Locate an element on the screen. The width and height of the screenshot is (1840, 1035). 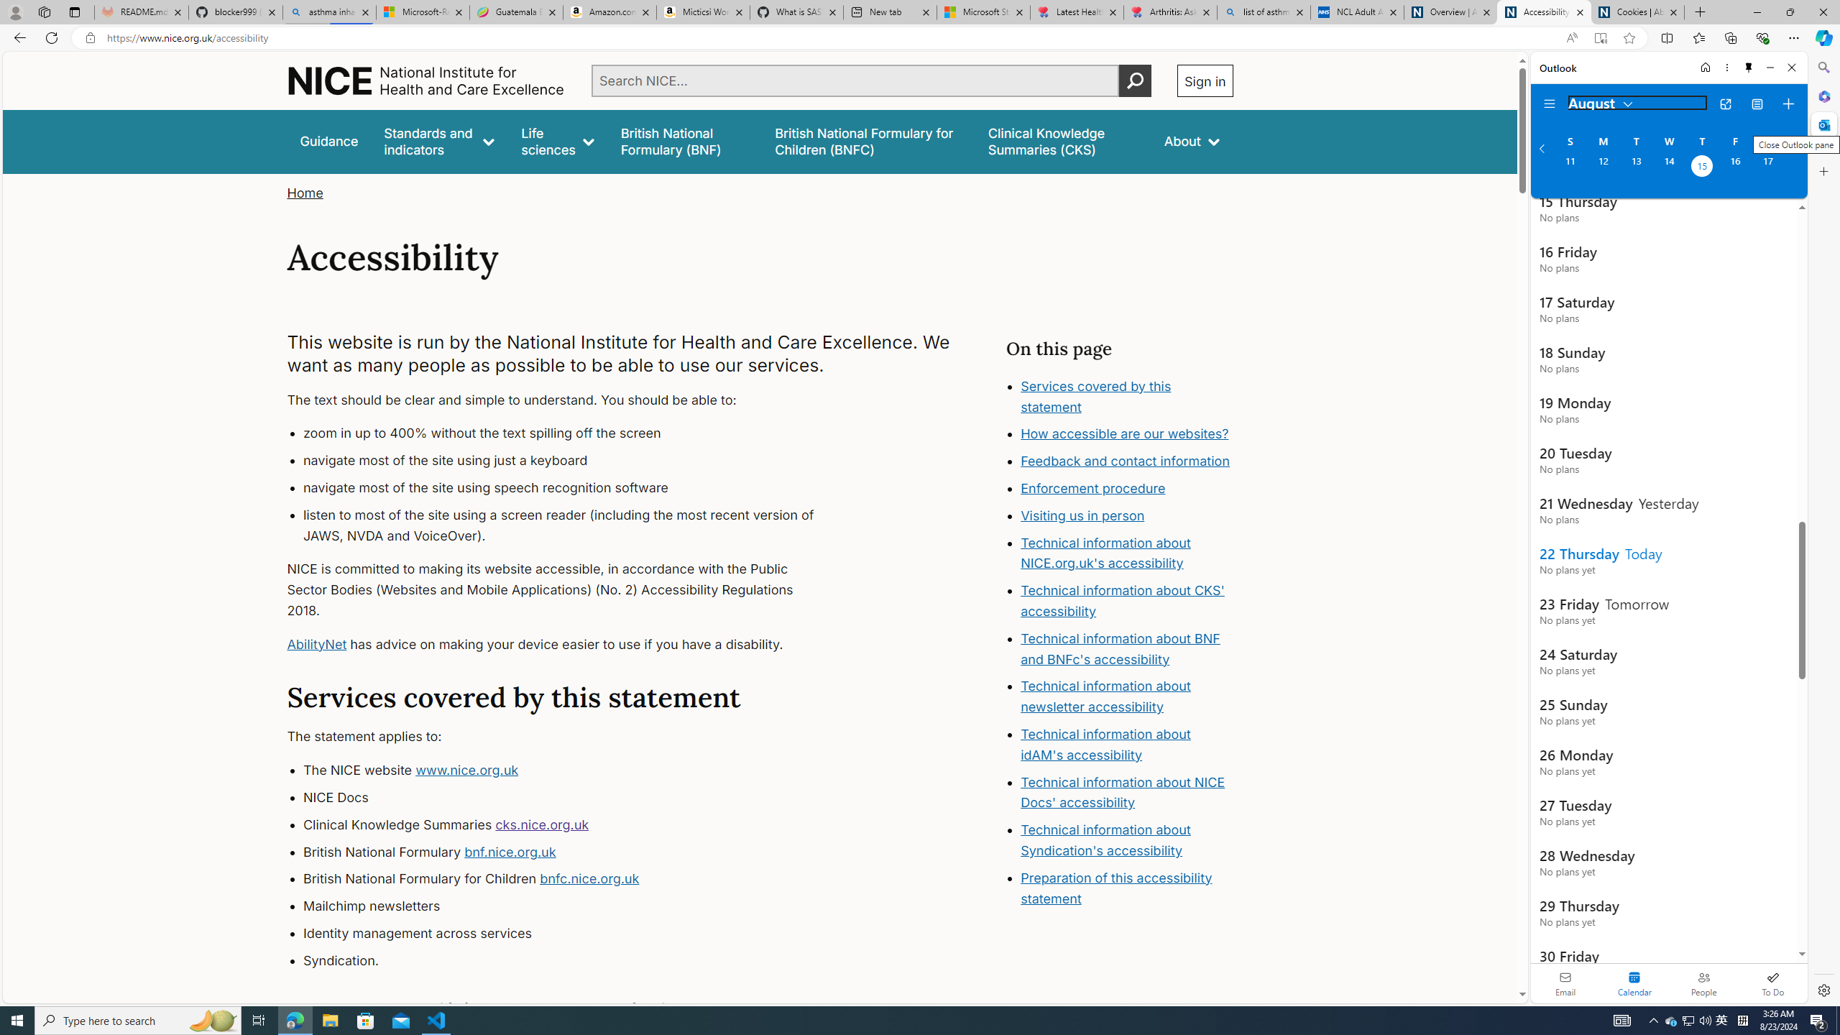
Technical information about BNF and BNFc's accessibility is located at coordinates (1120, 648).